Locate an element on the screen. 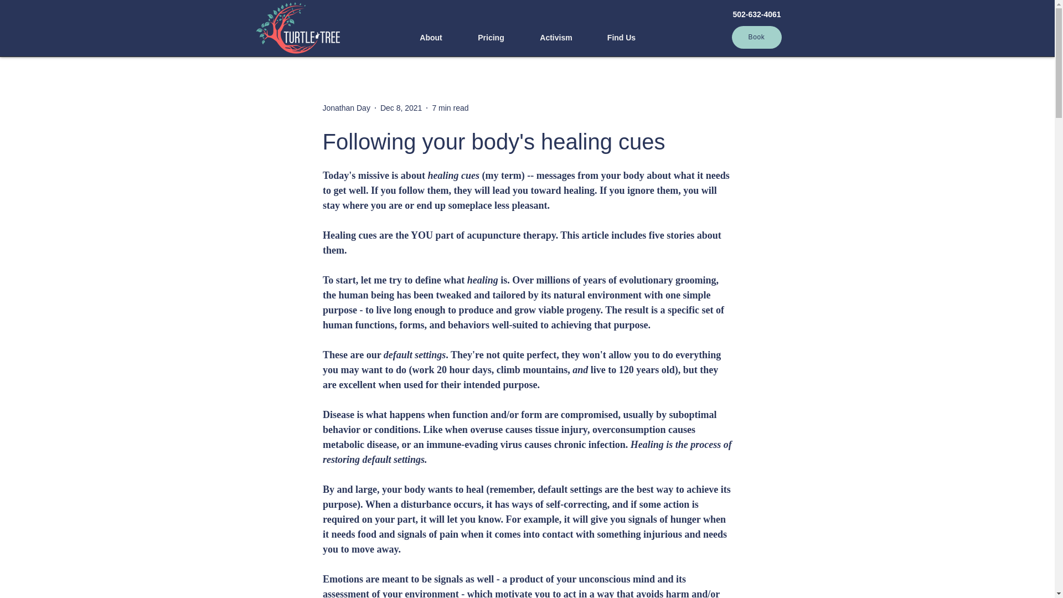  Jonathan Day is located at coordinates (345, 107).